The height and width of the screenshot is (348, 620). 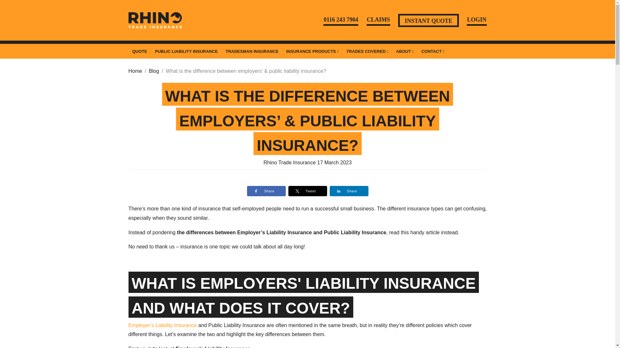 I want to click on INSTANT QUOTE, so click(x=428, y=20).